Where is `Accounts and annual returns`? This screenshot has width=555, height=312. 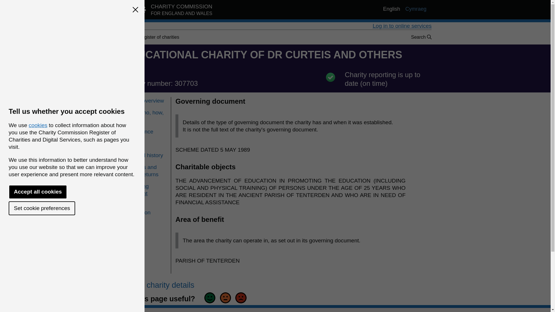
Accounts and annual returns is located at coordinates (145, 170).